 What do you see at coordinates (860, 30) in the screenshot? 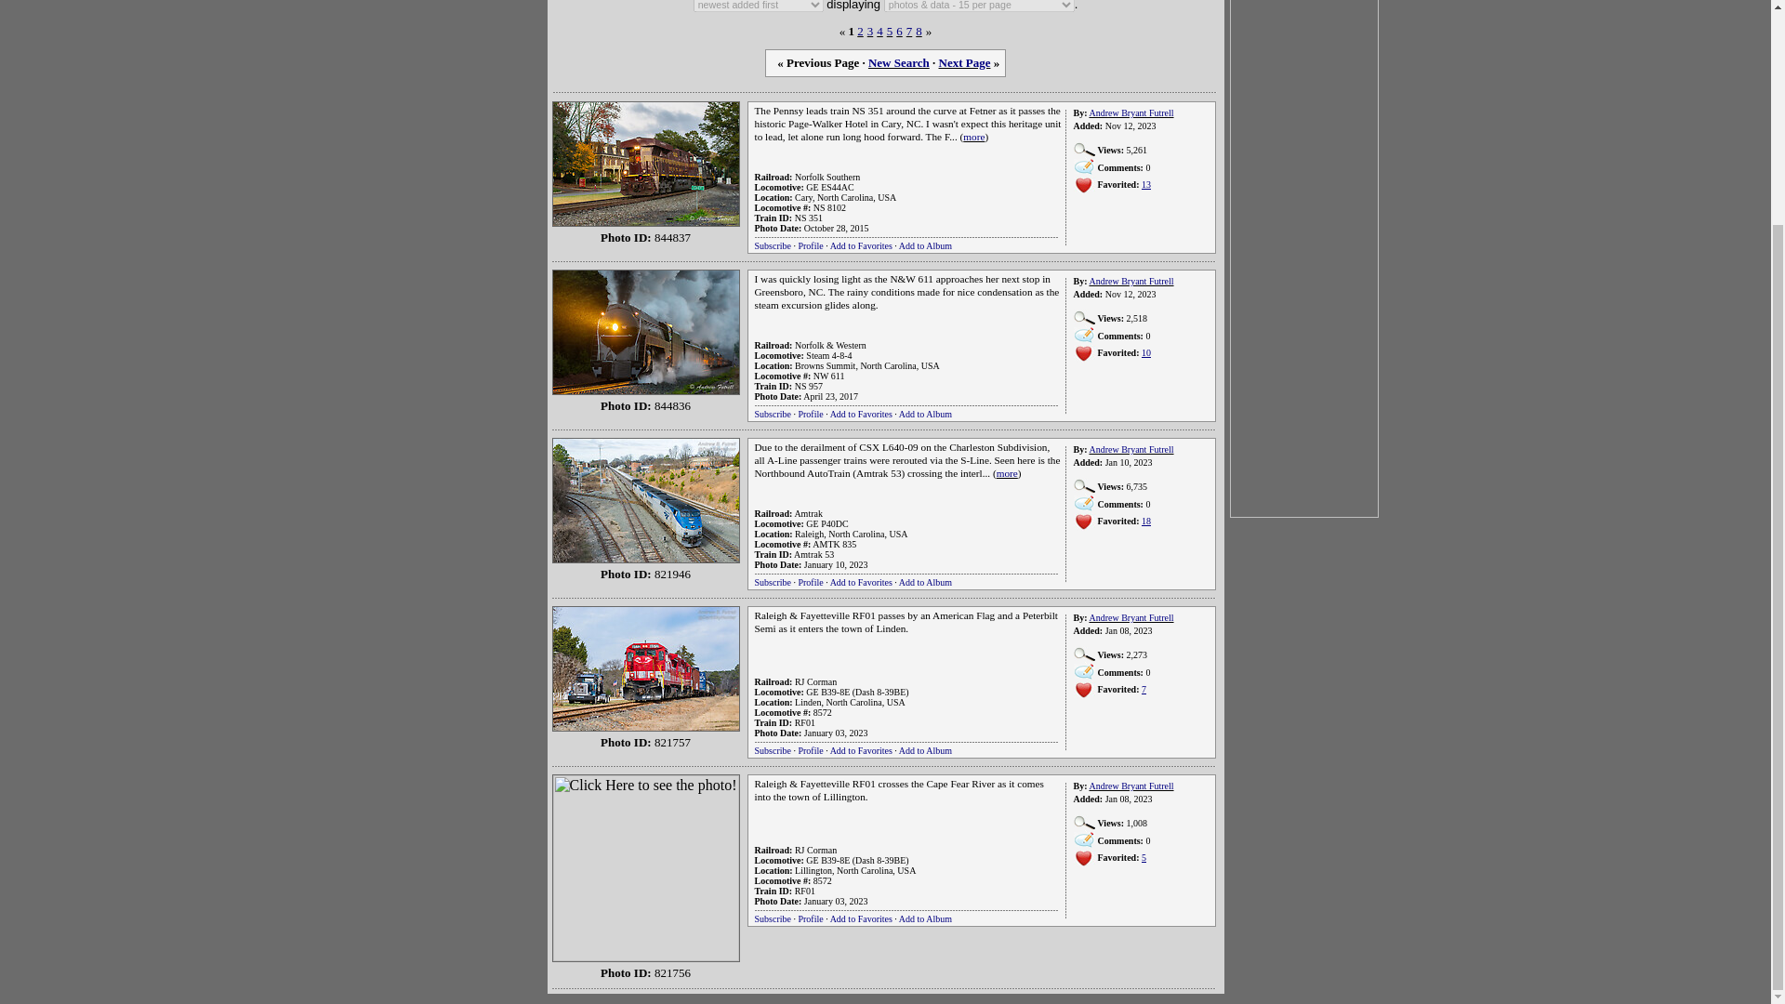
I see `2` at bounding box center [860, 30].